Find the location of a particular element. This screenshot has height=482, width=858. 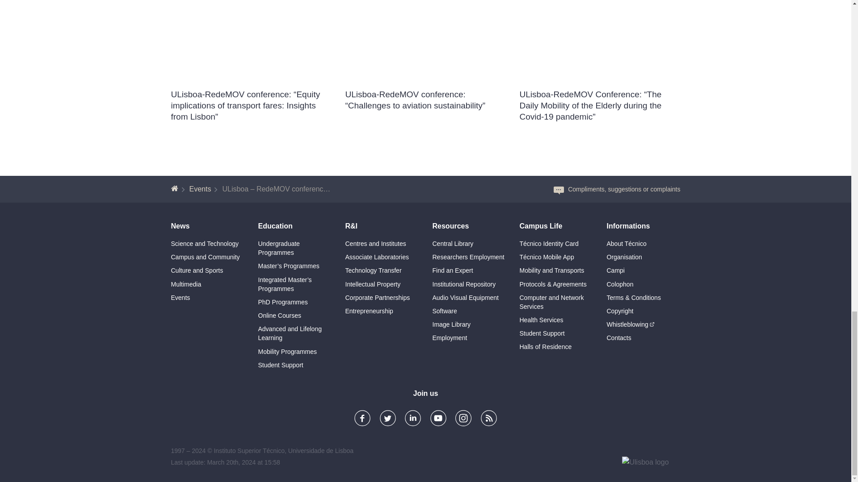

Follow us on Twitter is located at coordinates (388, 418).